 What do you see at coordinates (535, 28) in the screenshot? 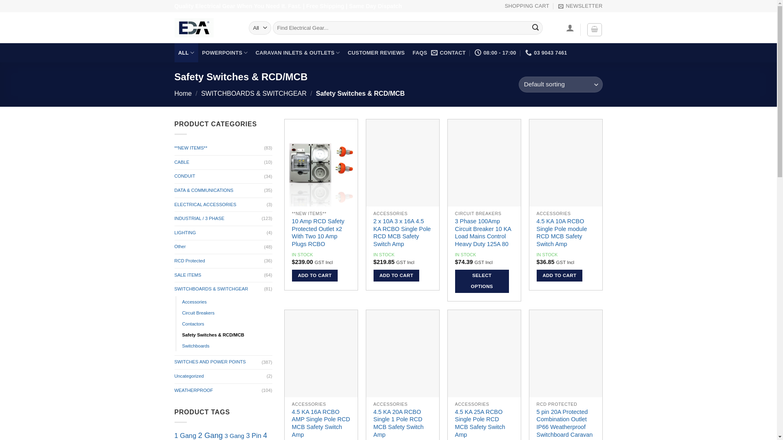
I see `Search` at bounding box center [535, 28].